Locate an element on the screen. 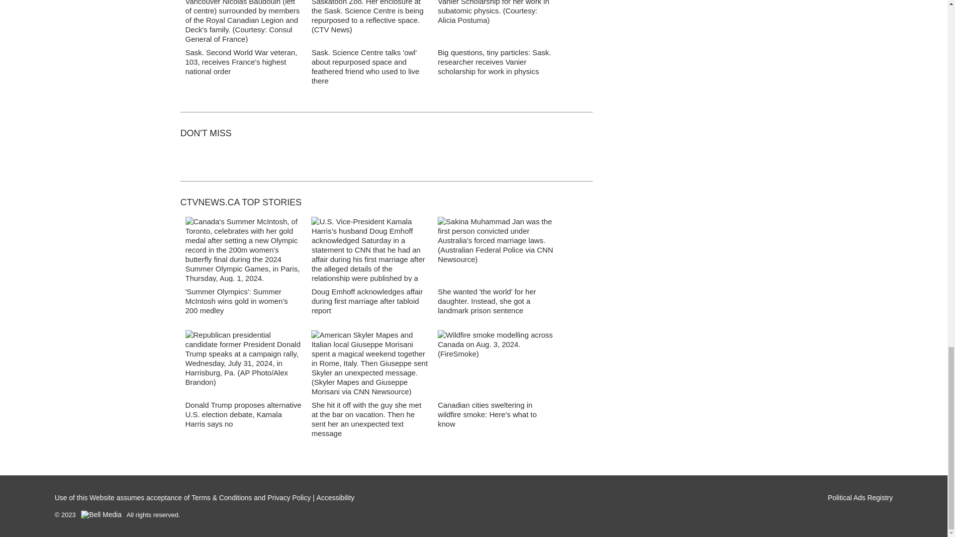 This screenshot has width=955, height=537. Summer McIntosh is located at coordinates (243, 250).